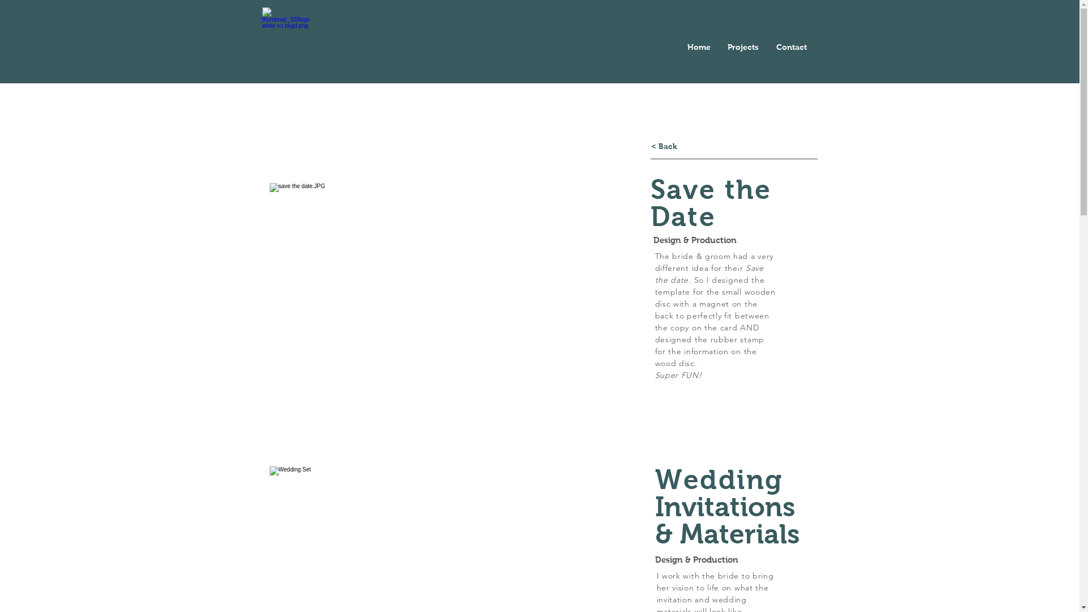  What do you see at coordinates (742, 47) in the screenshot?
I see `Projects` at bounding box center [742, 47].